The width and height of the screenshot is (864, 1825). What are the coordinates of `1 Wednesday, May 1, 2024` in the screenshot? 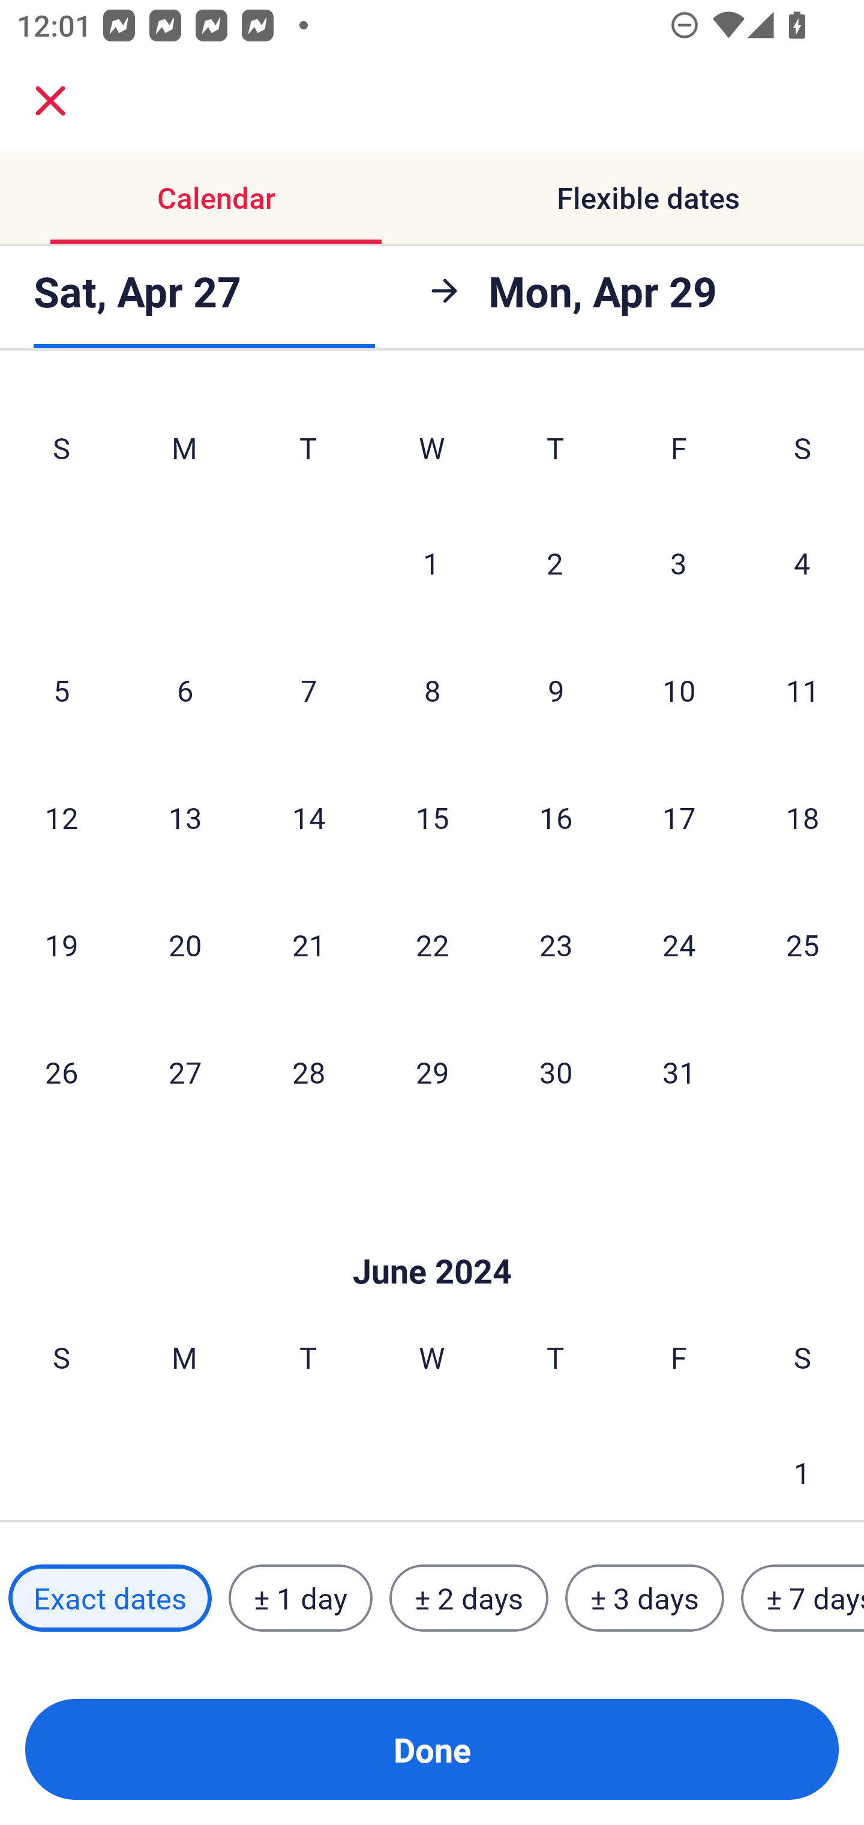 It's located at (431, 563).